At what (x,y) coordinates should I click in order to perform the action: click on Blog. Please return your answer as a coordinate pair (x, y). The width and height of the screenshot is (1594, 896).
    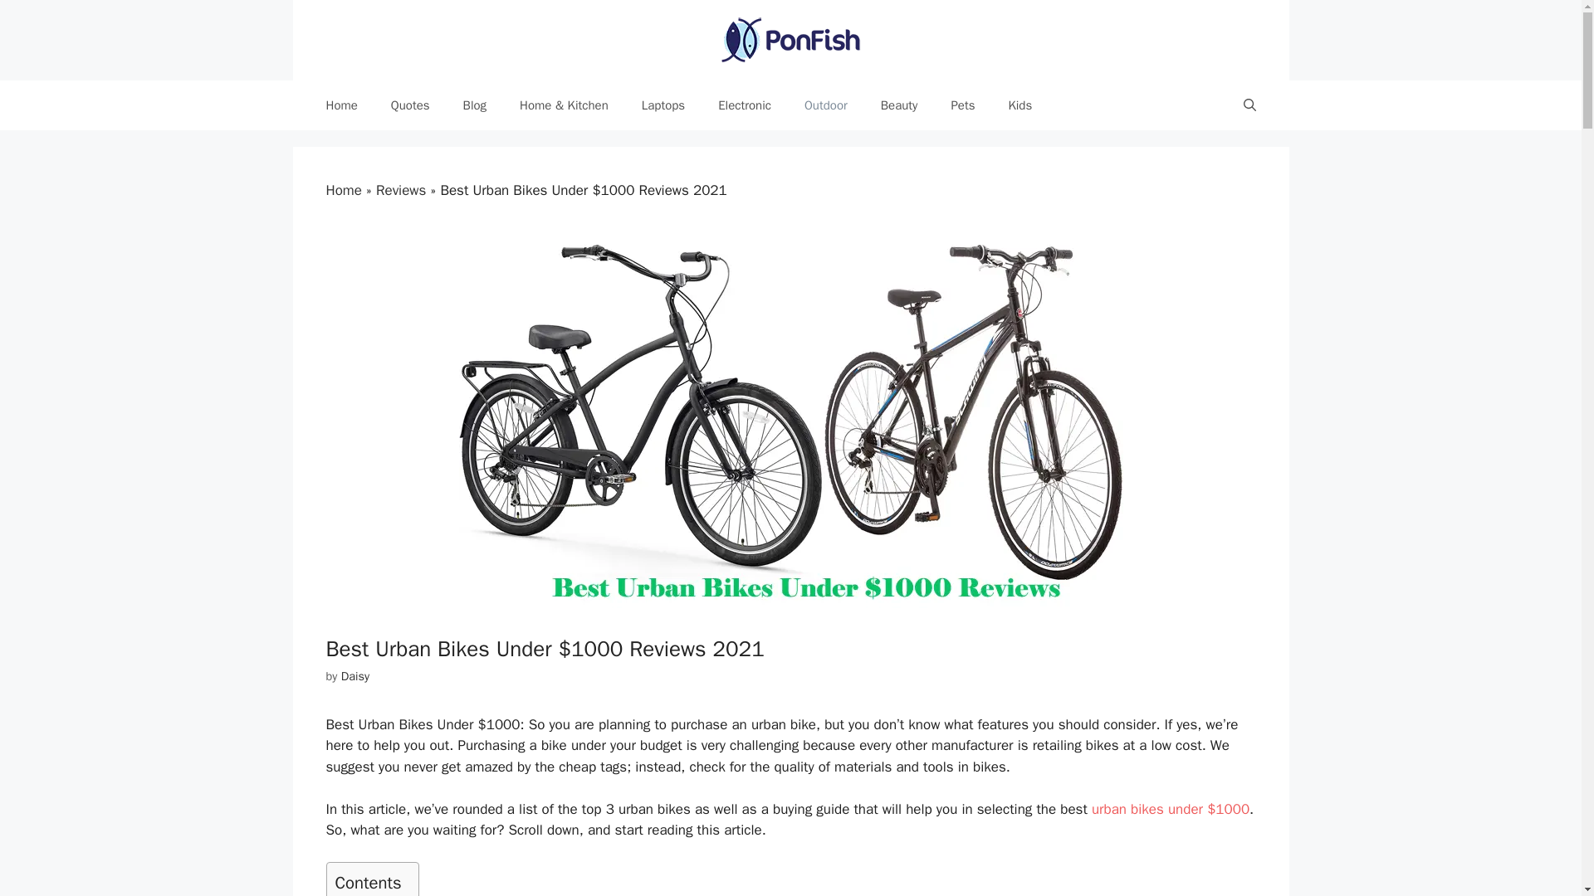
    Looking at the image, I should click on (475, 105).